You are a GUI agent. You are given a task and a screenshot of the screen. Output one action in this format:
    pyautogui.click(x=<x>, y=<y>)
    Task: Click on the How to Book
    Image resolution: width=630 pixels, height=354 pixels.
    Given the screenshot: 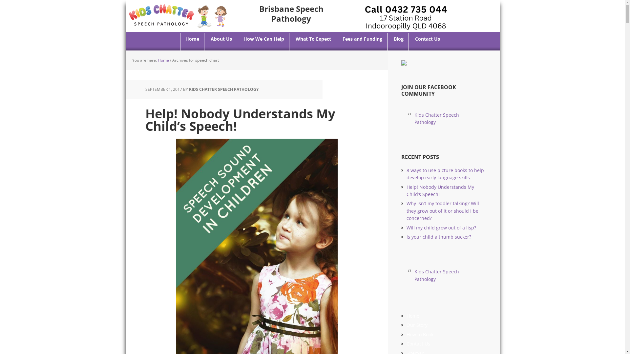 What is the action you would take?
    pyautogui.click(x=420, y=334)
    